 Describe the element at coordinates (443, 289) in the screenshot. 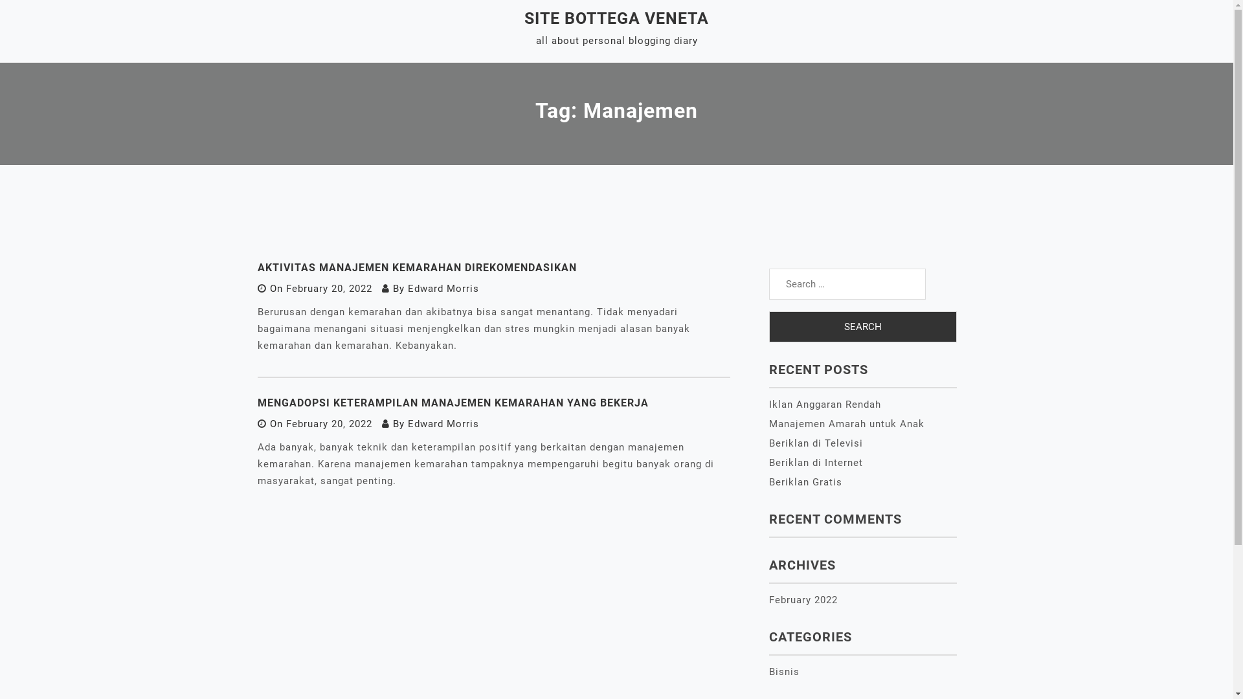

I see `Edward Morris` at that location.